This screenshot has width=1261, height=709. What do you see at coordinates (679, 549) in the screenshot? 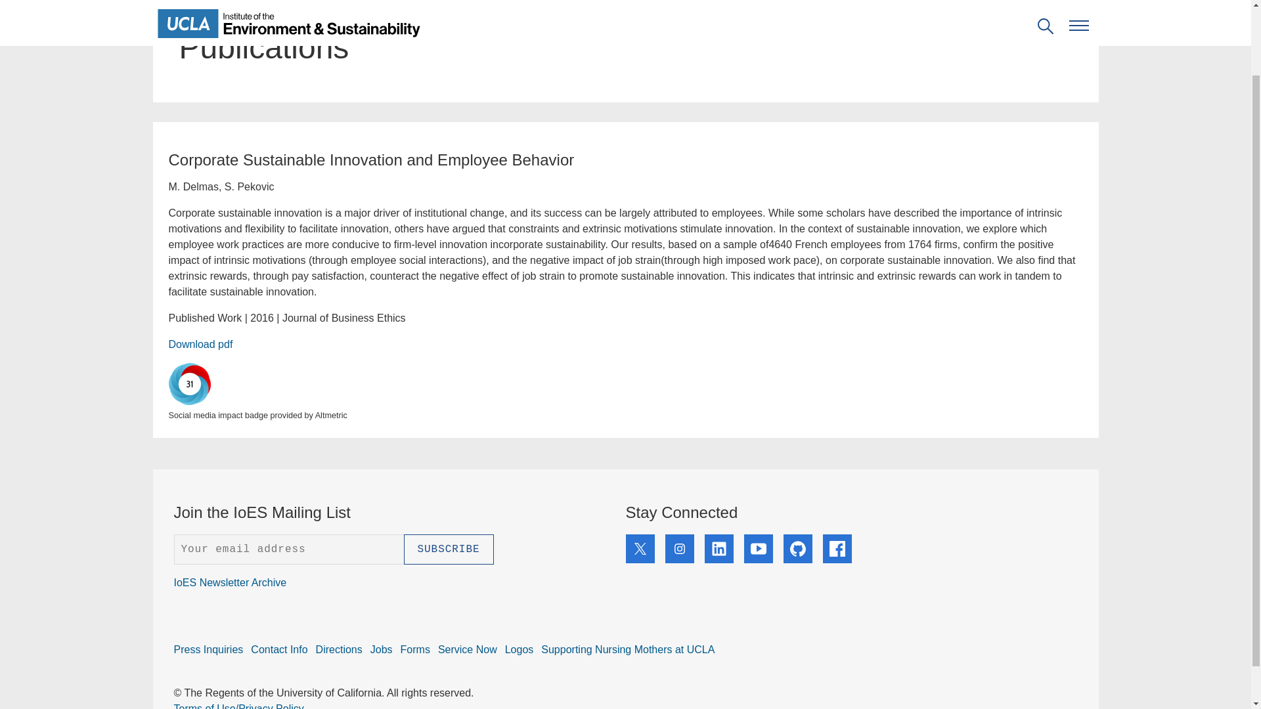
I see `Instagram` at bounding box center [679, 549].